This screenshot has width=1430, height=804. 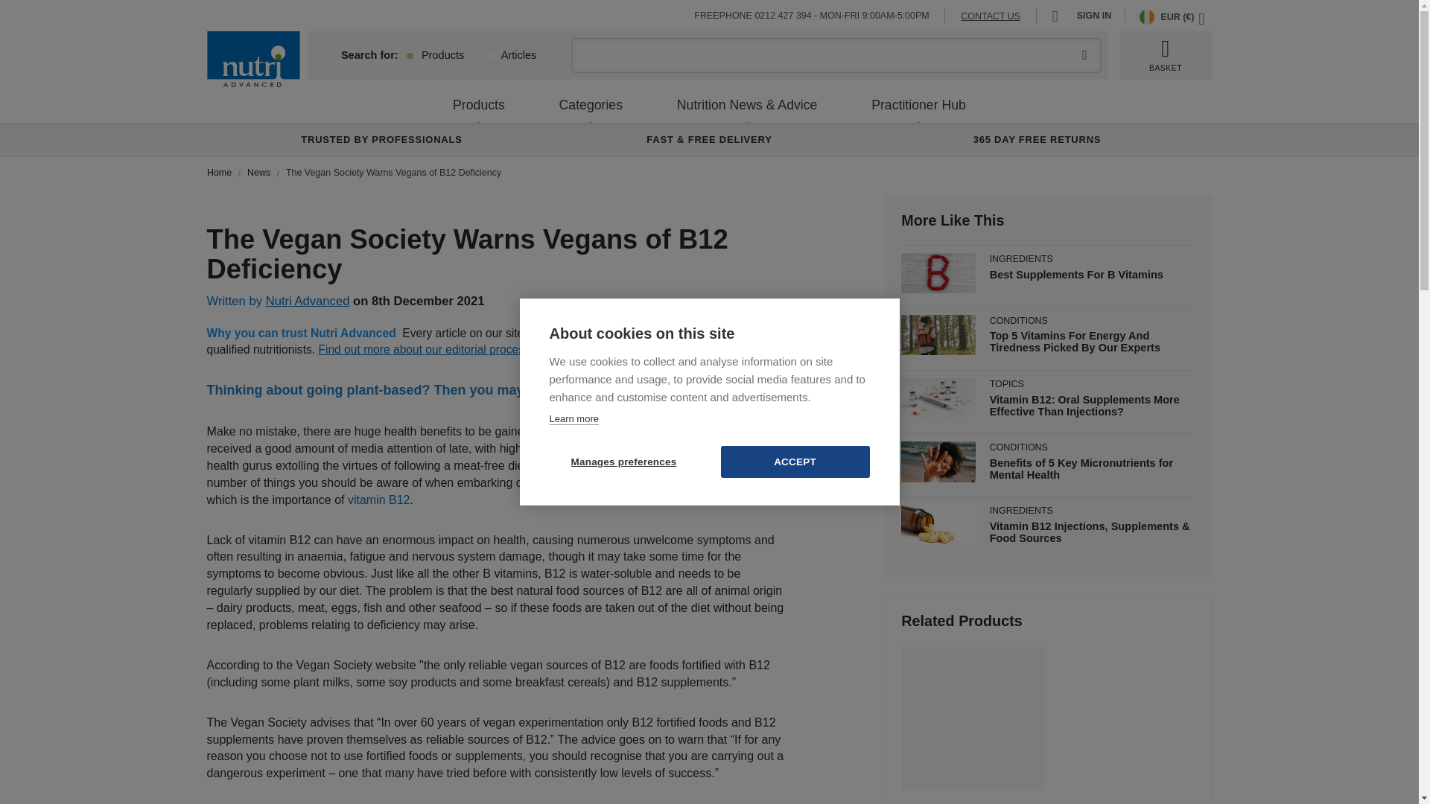 What do you see at coordinates (1165, 55) in the screenshot?
I see `BASKET` at bounding box center [1165, 55].